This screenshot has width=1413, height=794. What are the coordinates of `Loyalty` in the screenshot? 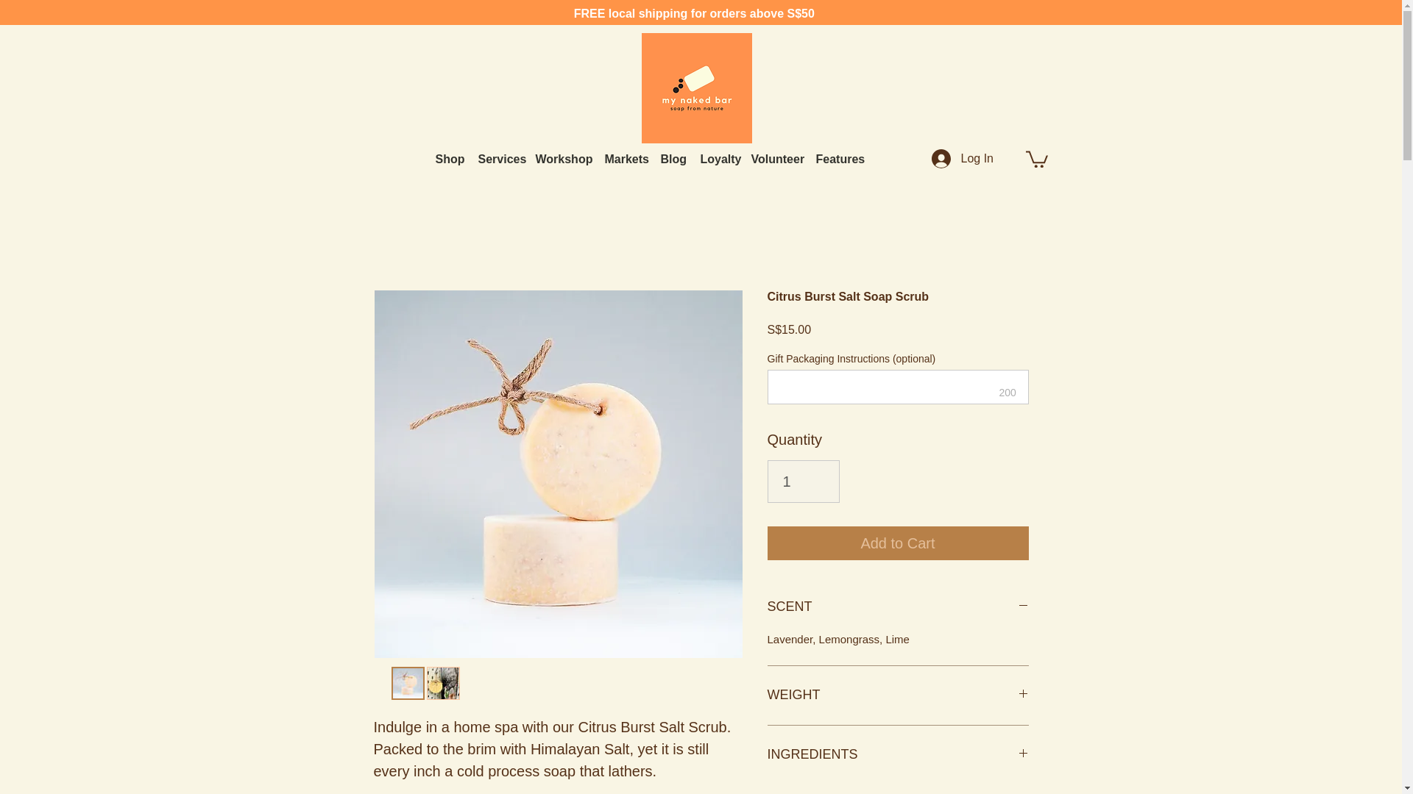 It's located at (718, 158).